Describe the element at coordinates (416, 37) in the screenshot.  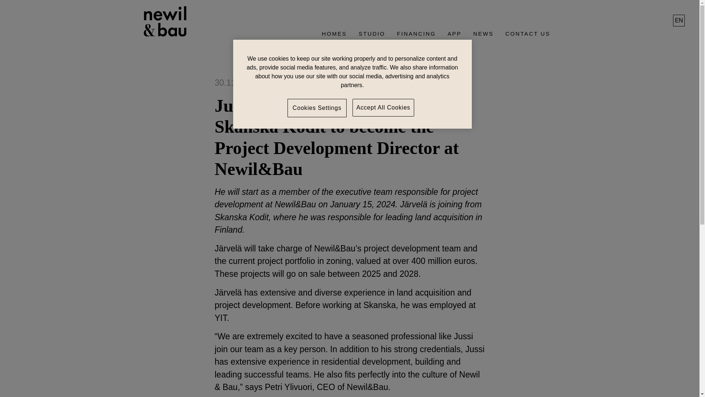
I see `FINANCING` at that location.